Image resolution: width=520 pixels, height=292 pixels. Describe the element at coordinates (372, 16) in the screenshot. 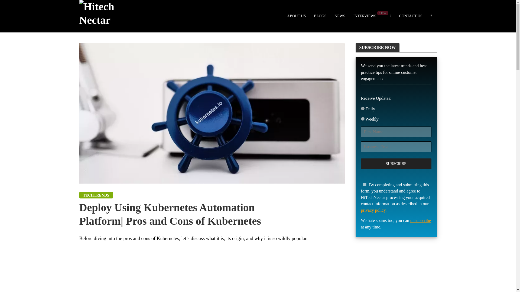

I see `INTERVIEWS NEW` at that location.